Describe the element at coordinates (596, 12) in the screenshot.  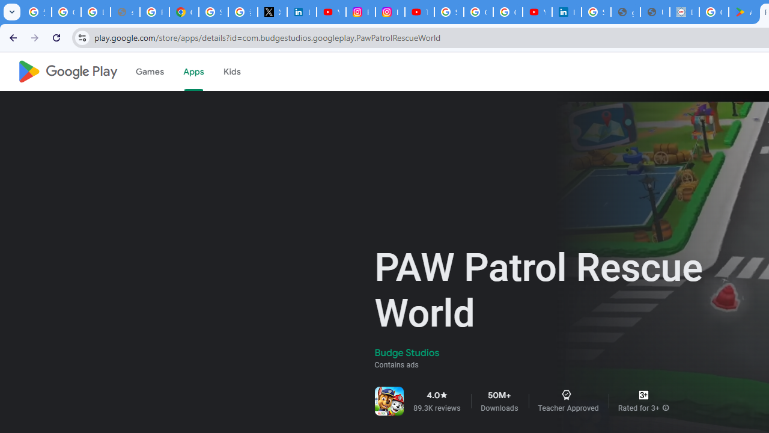
I see `Sign in - Google Accounts` at that location.